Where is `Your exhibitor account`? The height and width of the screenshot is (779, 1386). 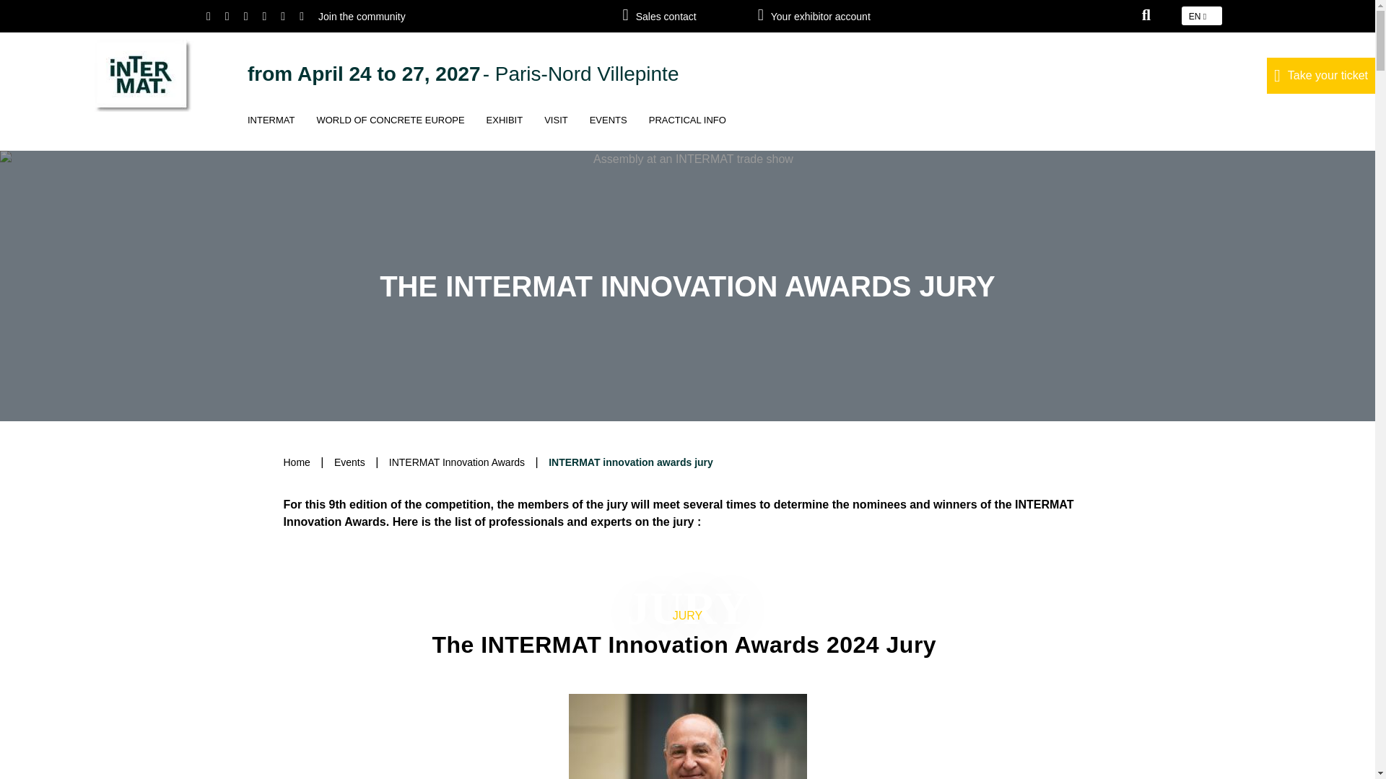 Your exhibitor account is located at coordinates (837, 16).